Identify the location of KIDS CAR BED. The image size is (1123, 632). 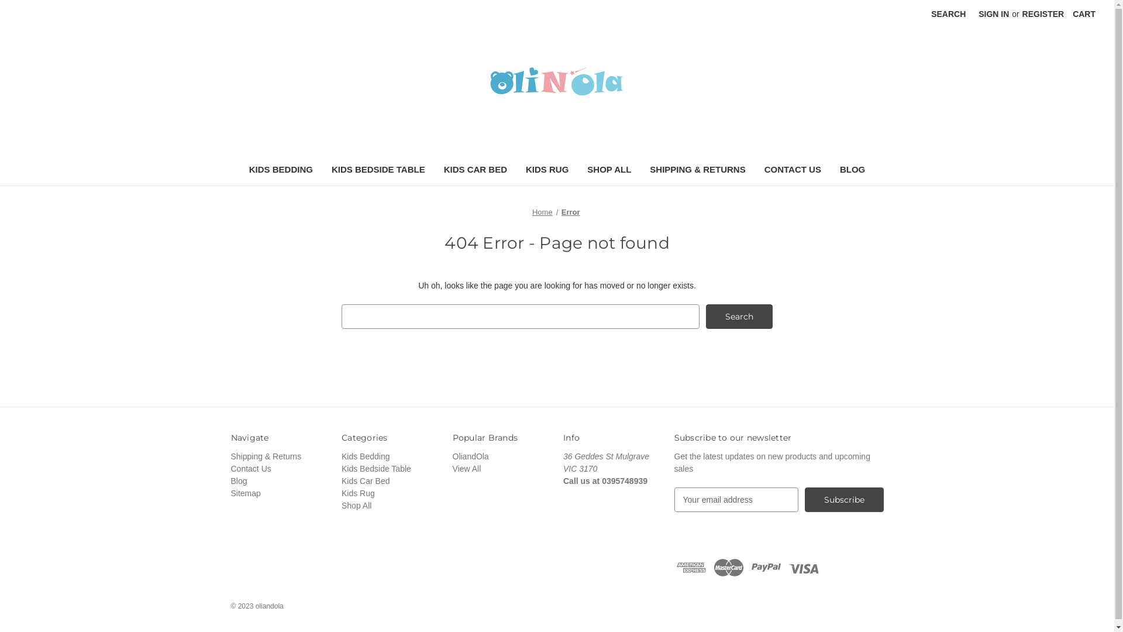
(476, 171).